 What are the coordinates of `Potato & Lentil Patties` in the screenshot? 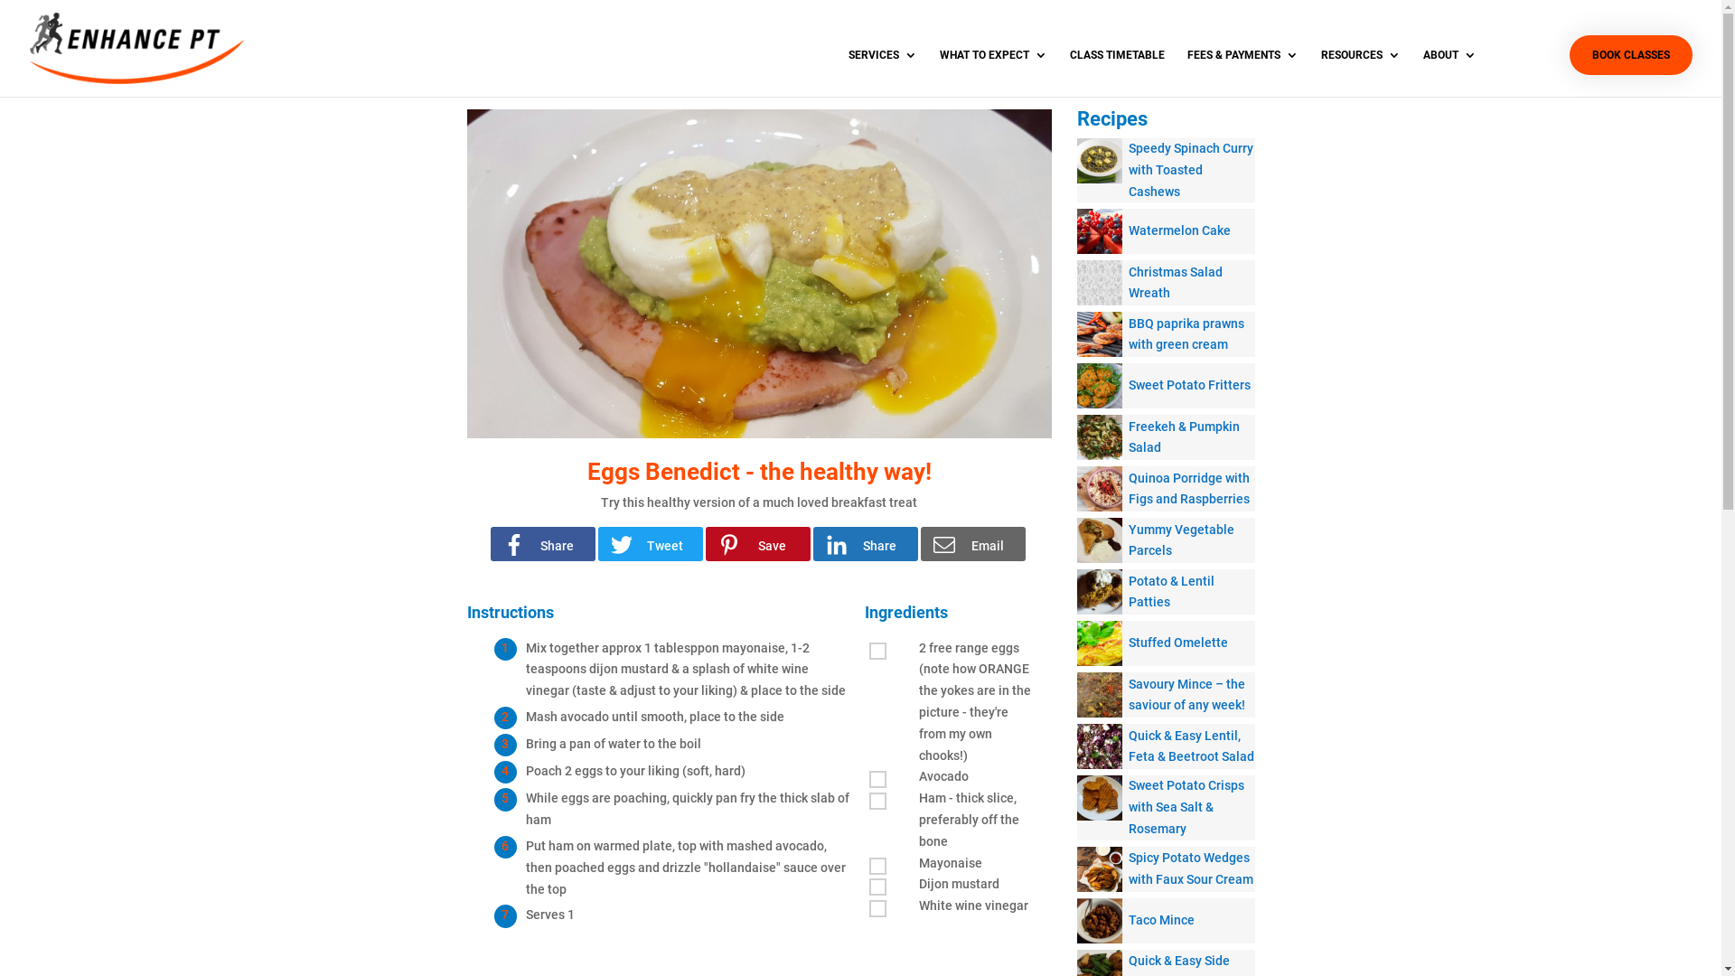 It's located at (1166, 592).